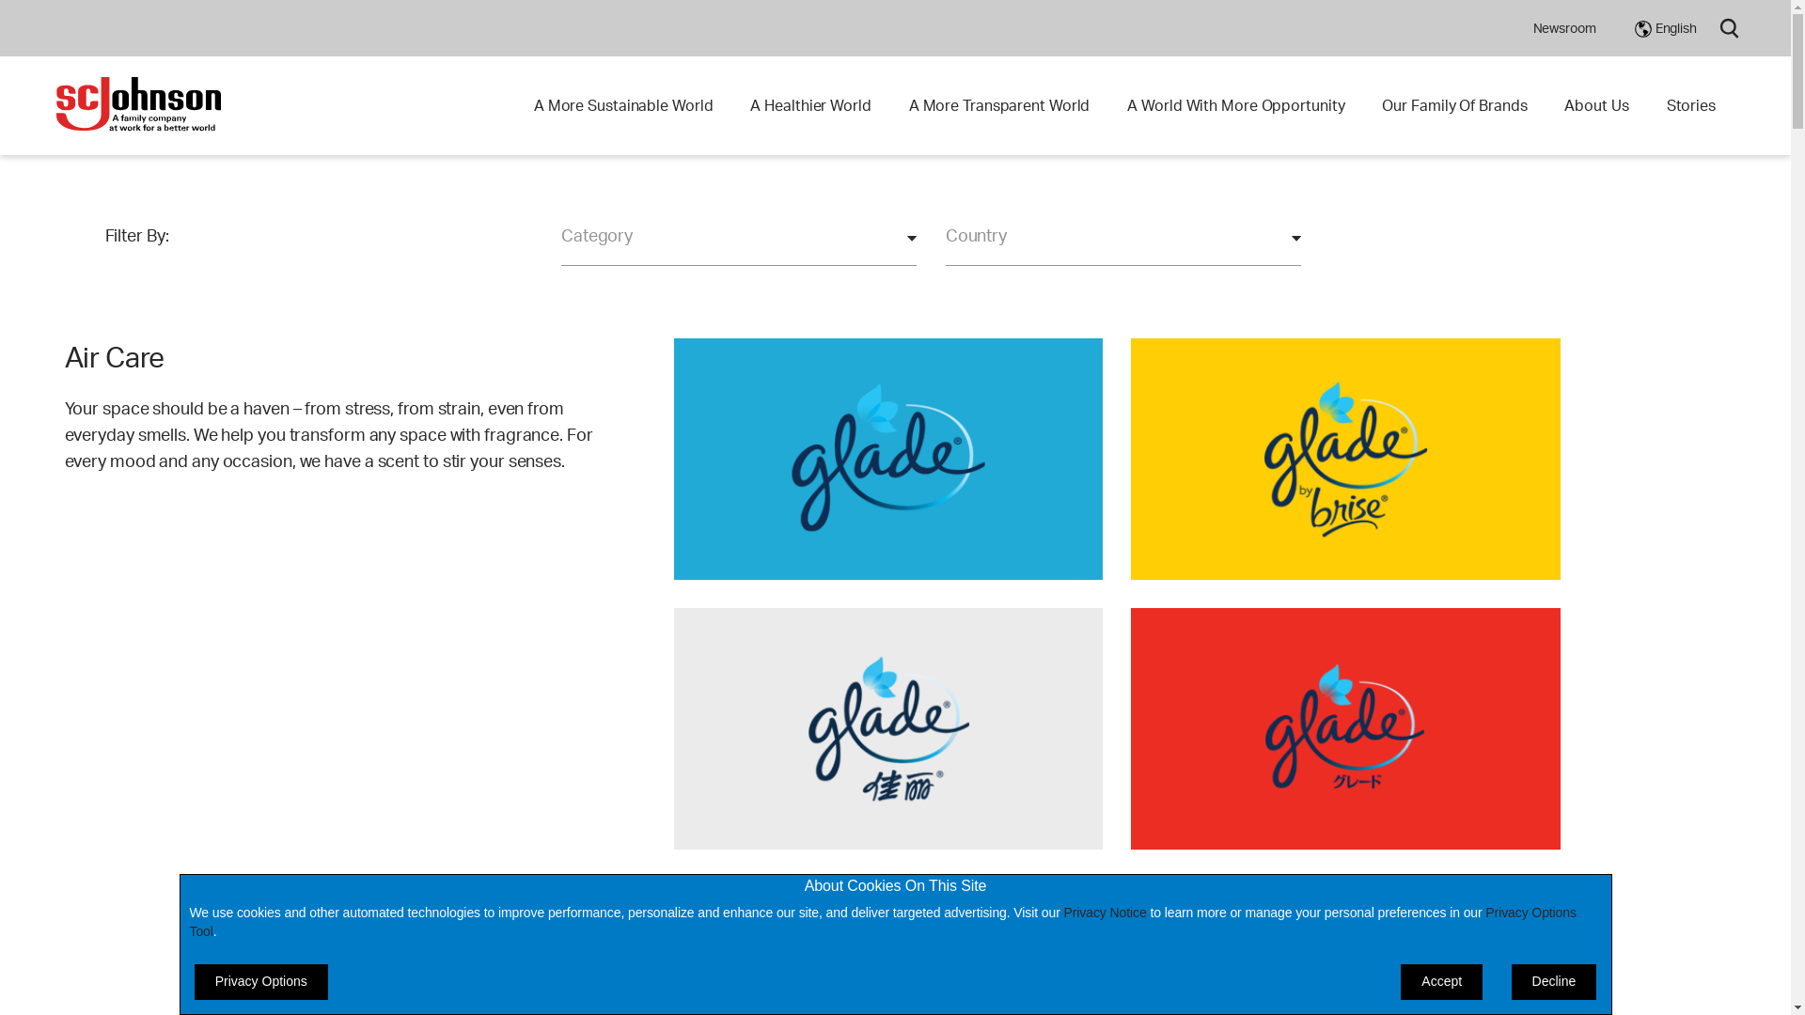 The image size is (1805, 1015). I want to click on English, so click(1666, 28).